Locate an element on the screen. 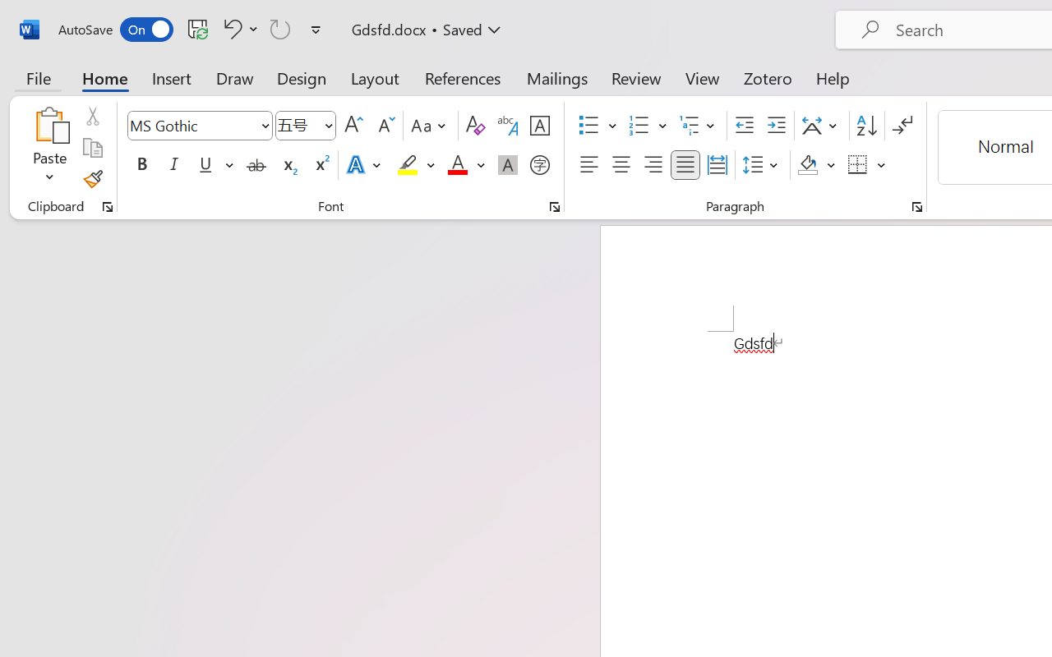 This screenshot has height=657, width=1052. Grow Font is located at coordinates (353, 126).